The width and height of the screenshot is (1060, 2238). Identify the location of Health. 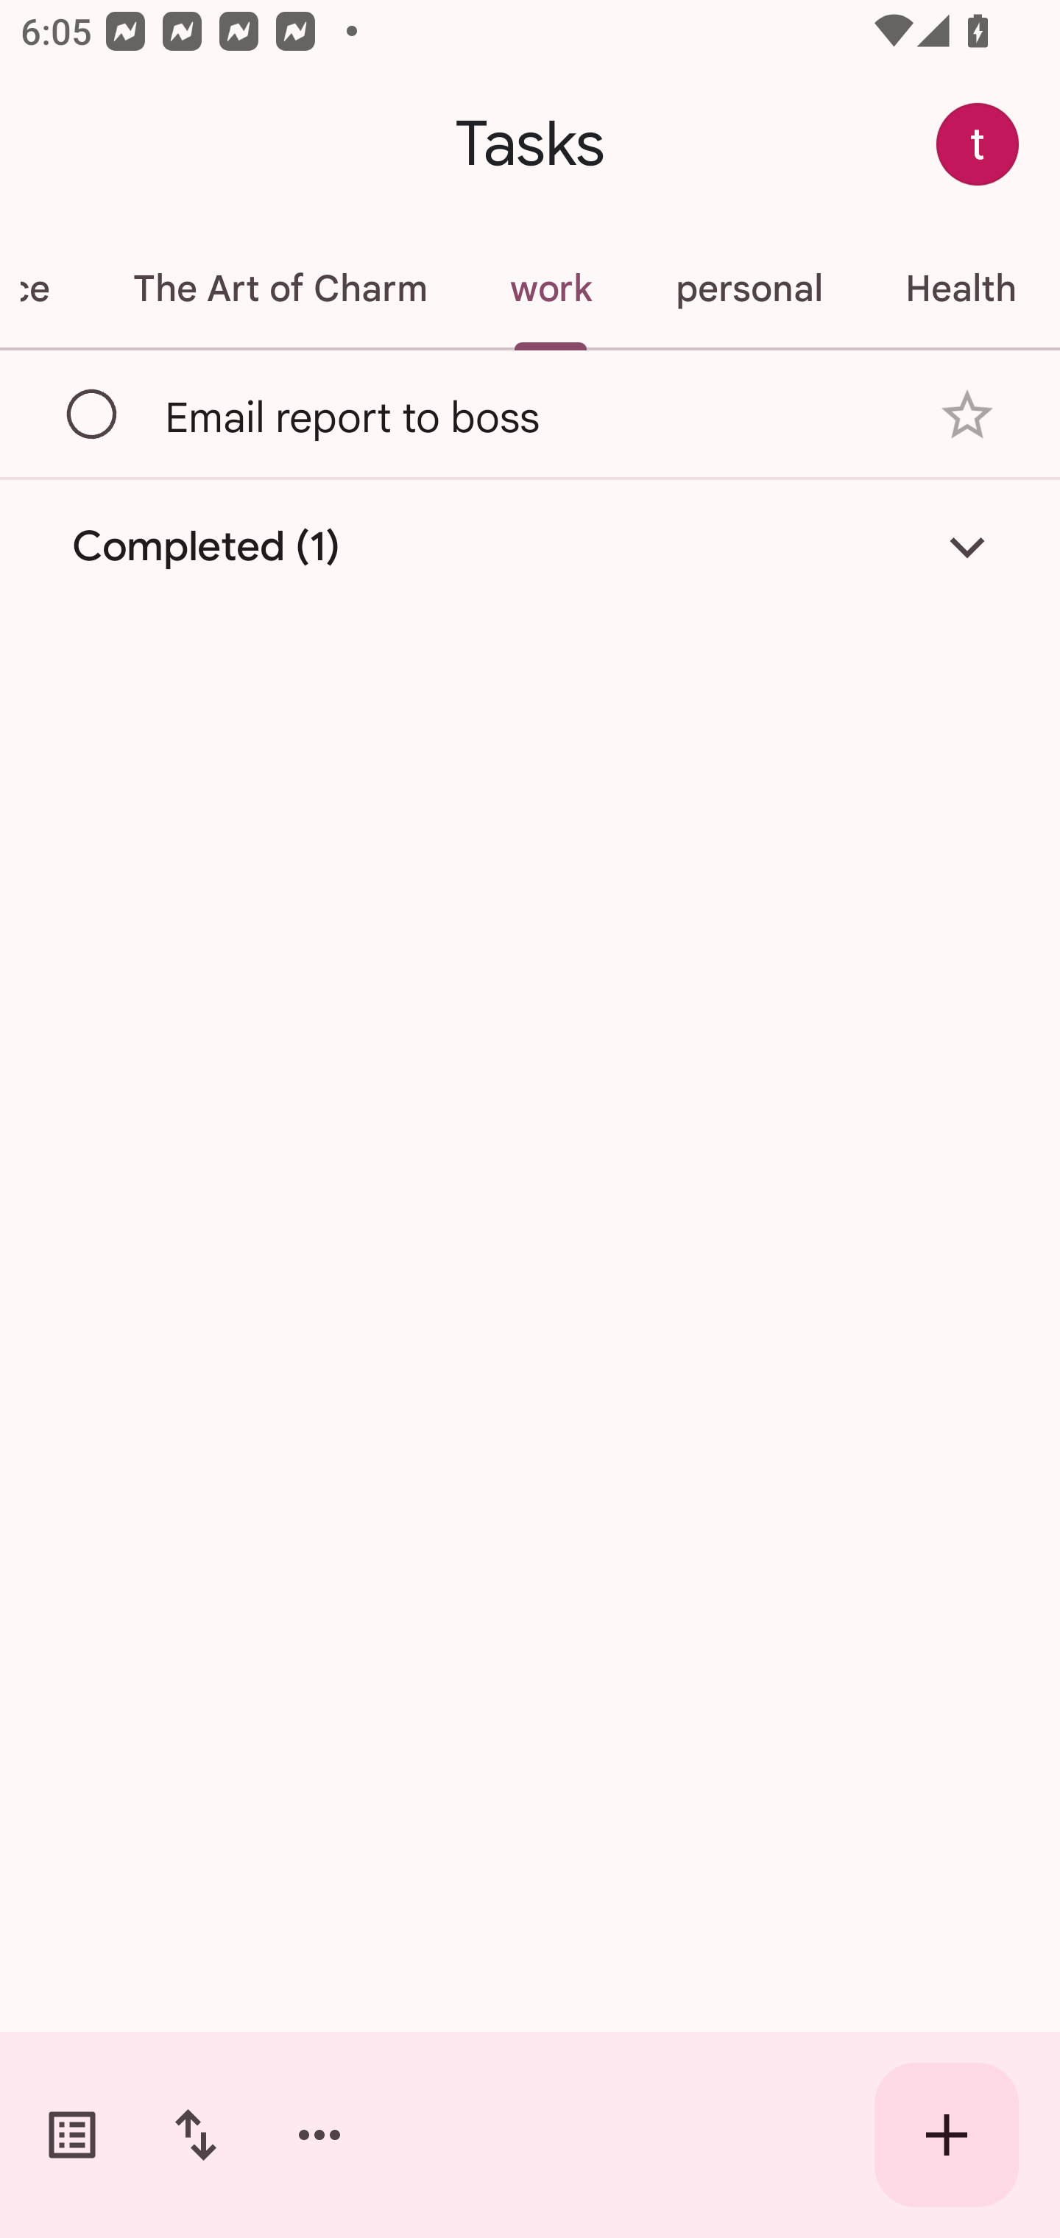
(961, 289).